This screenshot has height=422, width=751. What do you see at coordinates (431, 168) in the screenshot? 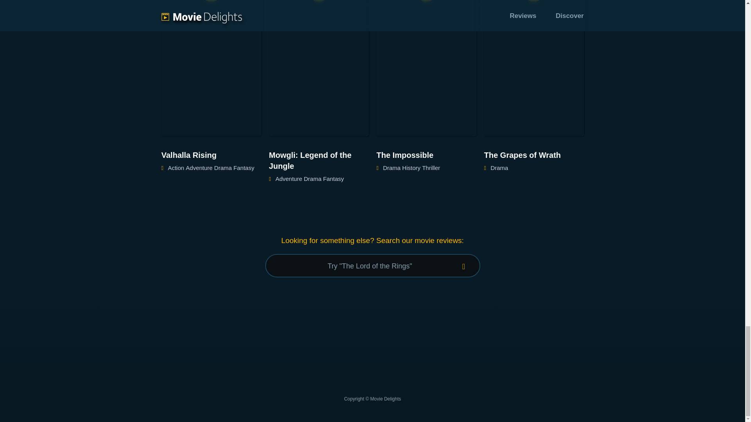
I see ` genre movie reviews` at bounding box center [431, 168].